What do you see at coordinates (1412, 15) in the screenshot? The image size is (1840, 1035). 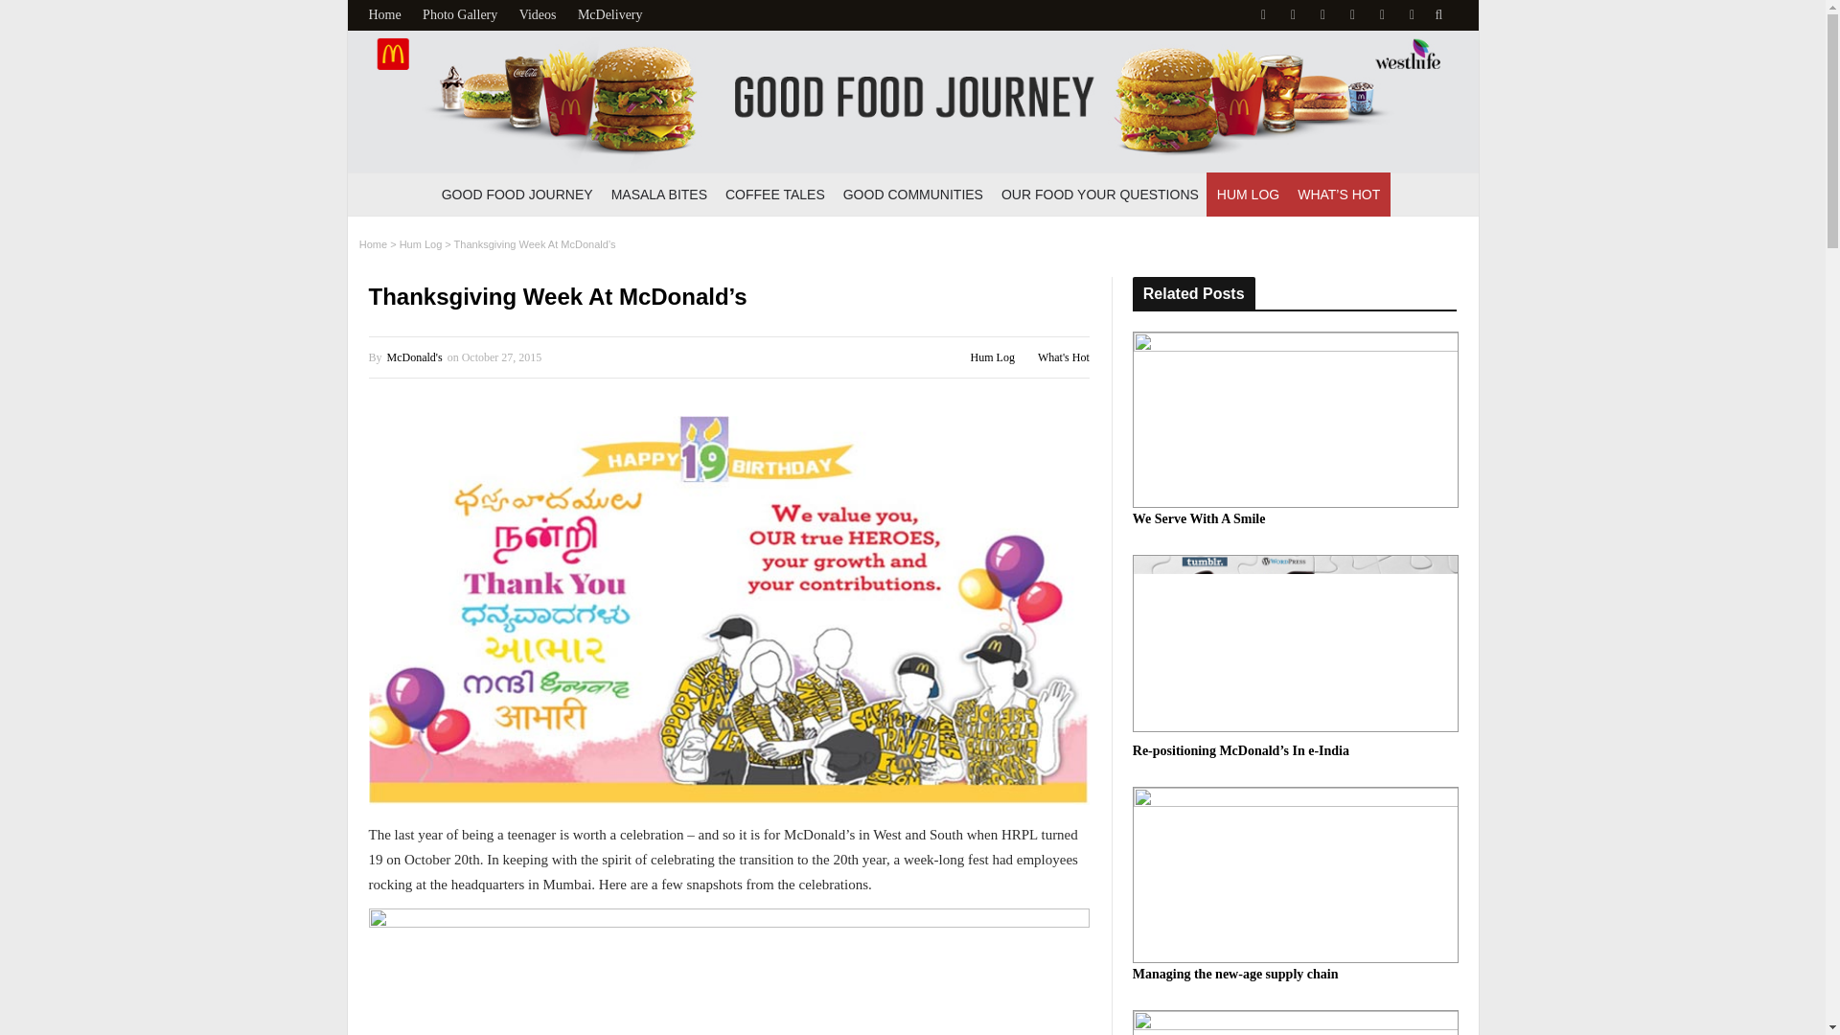 I see `LinkedIn` at bounding box center [1412, 15].